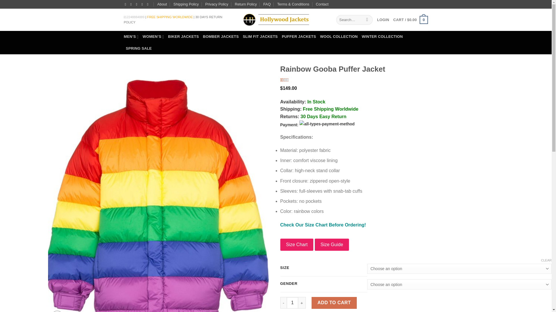 The height and width of the screenshot is (312, 556). I want to click on Cart, so click(410, 20).